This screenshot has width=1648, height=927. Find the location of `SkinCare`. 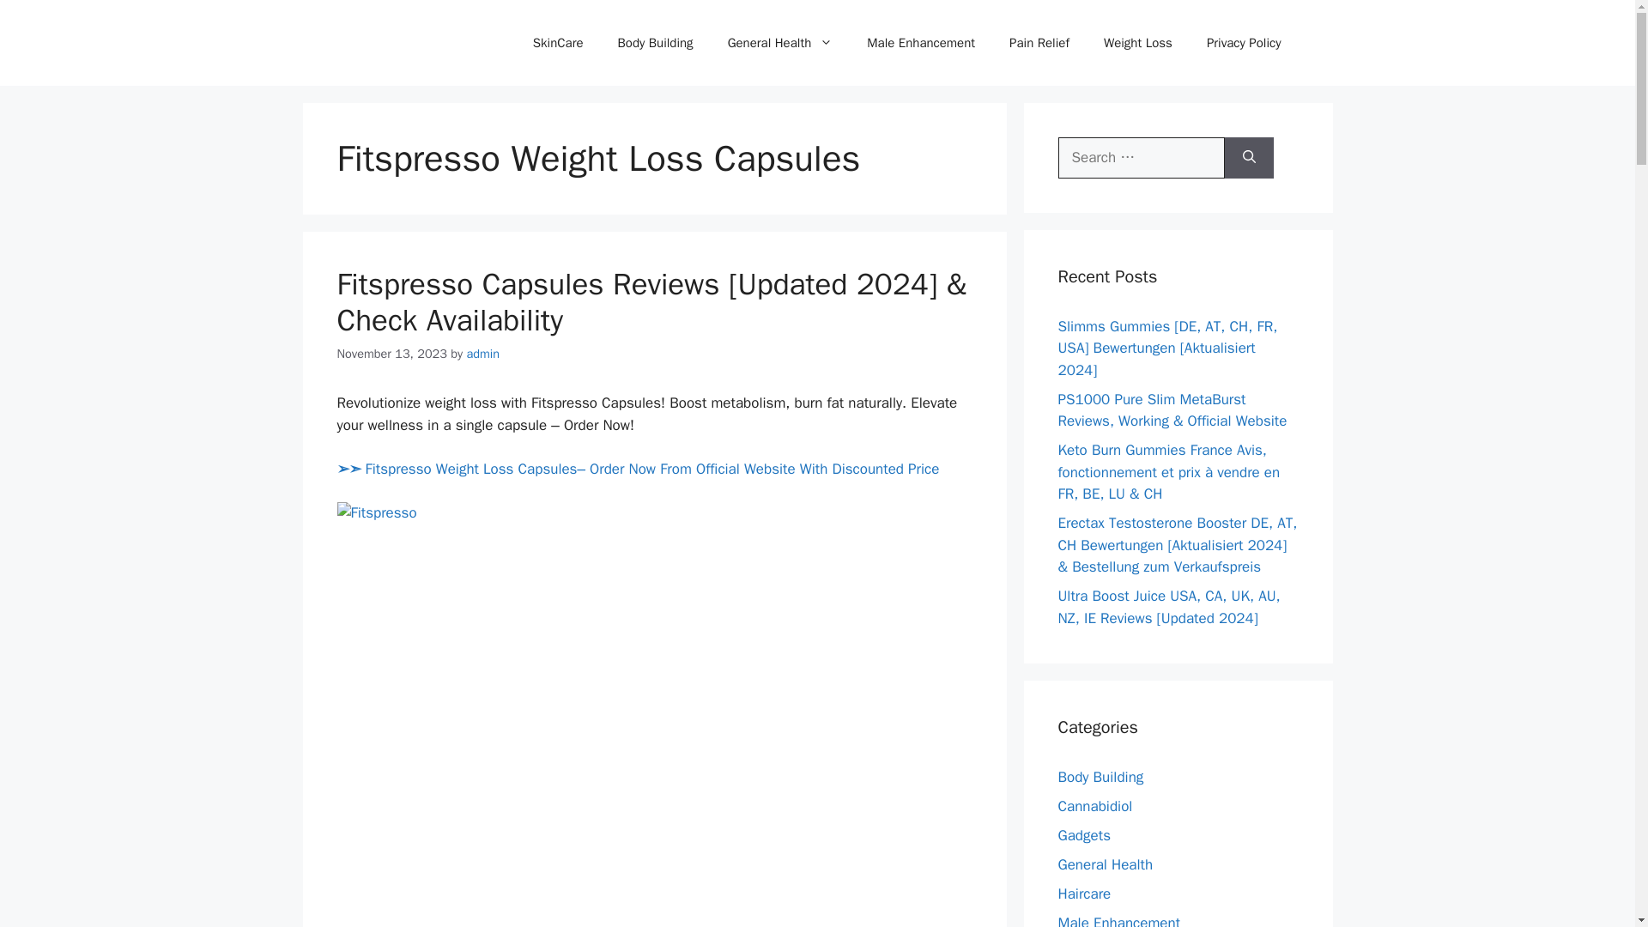

SkinCare is located at coordinates (558, 43).